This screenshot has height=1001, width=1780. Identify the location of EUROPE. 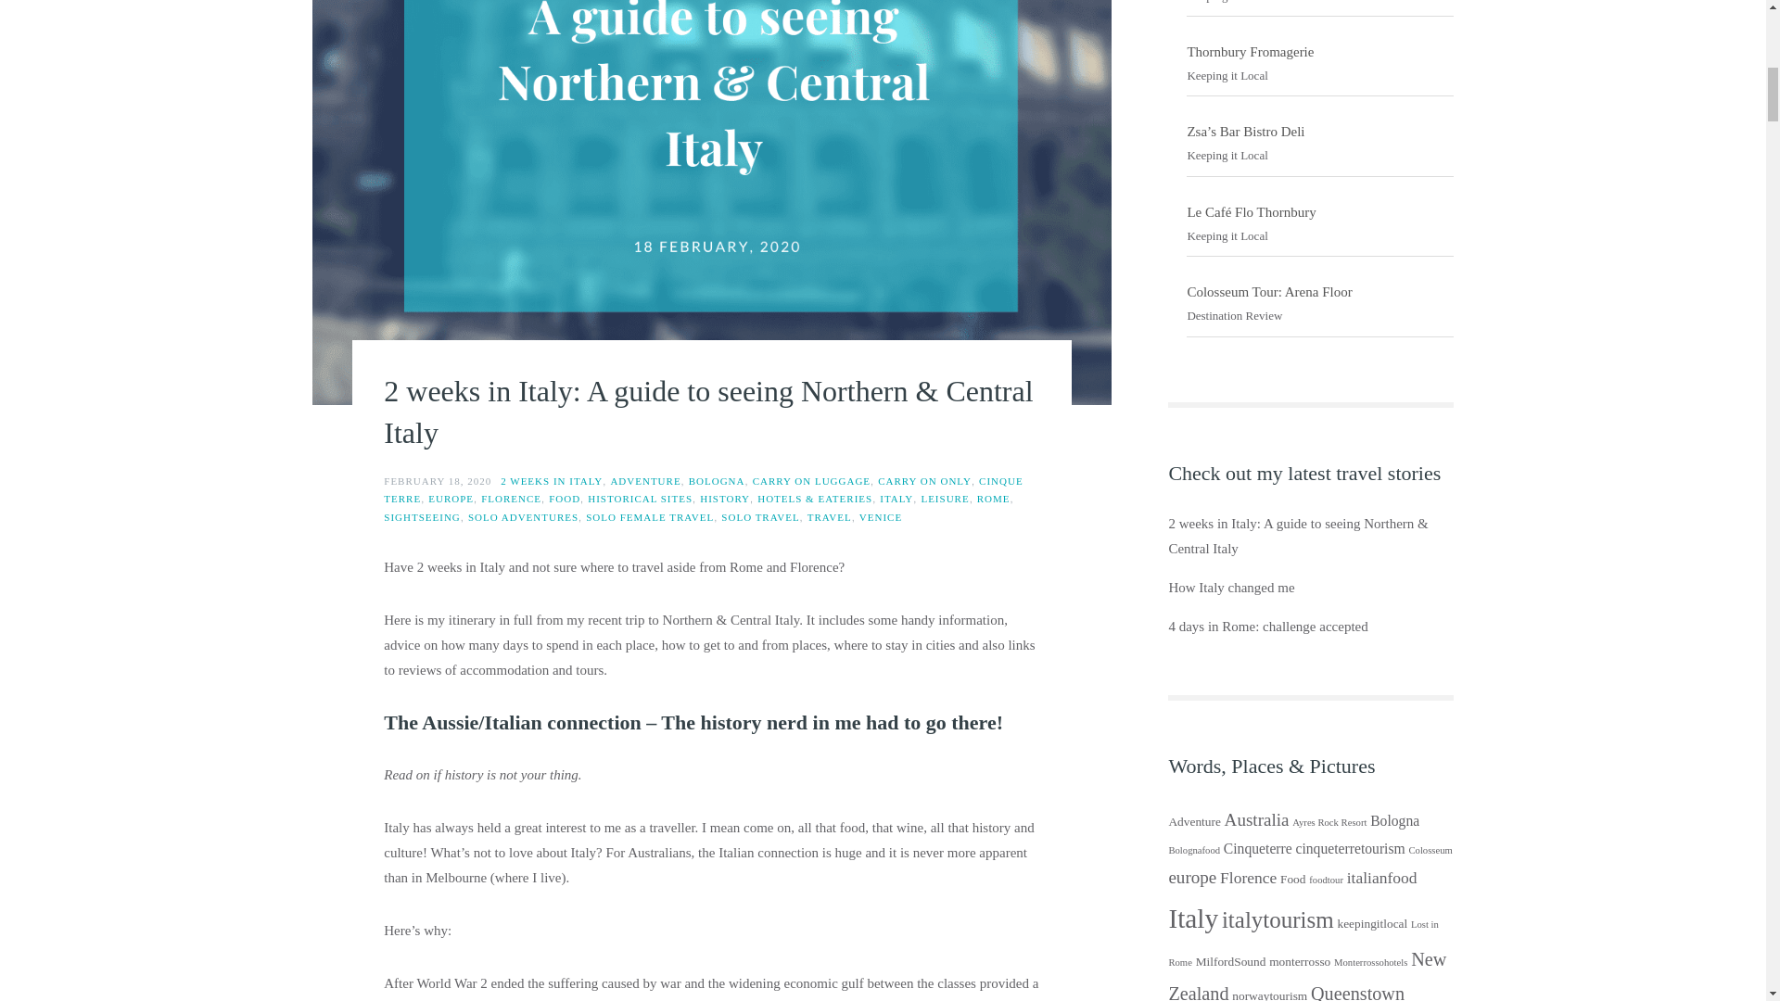
(451, 499).